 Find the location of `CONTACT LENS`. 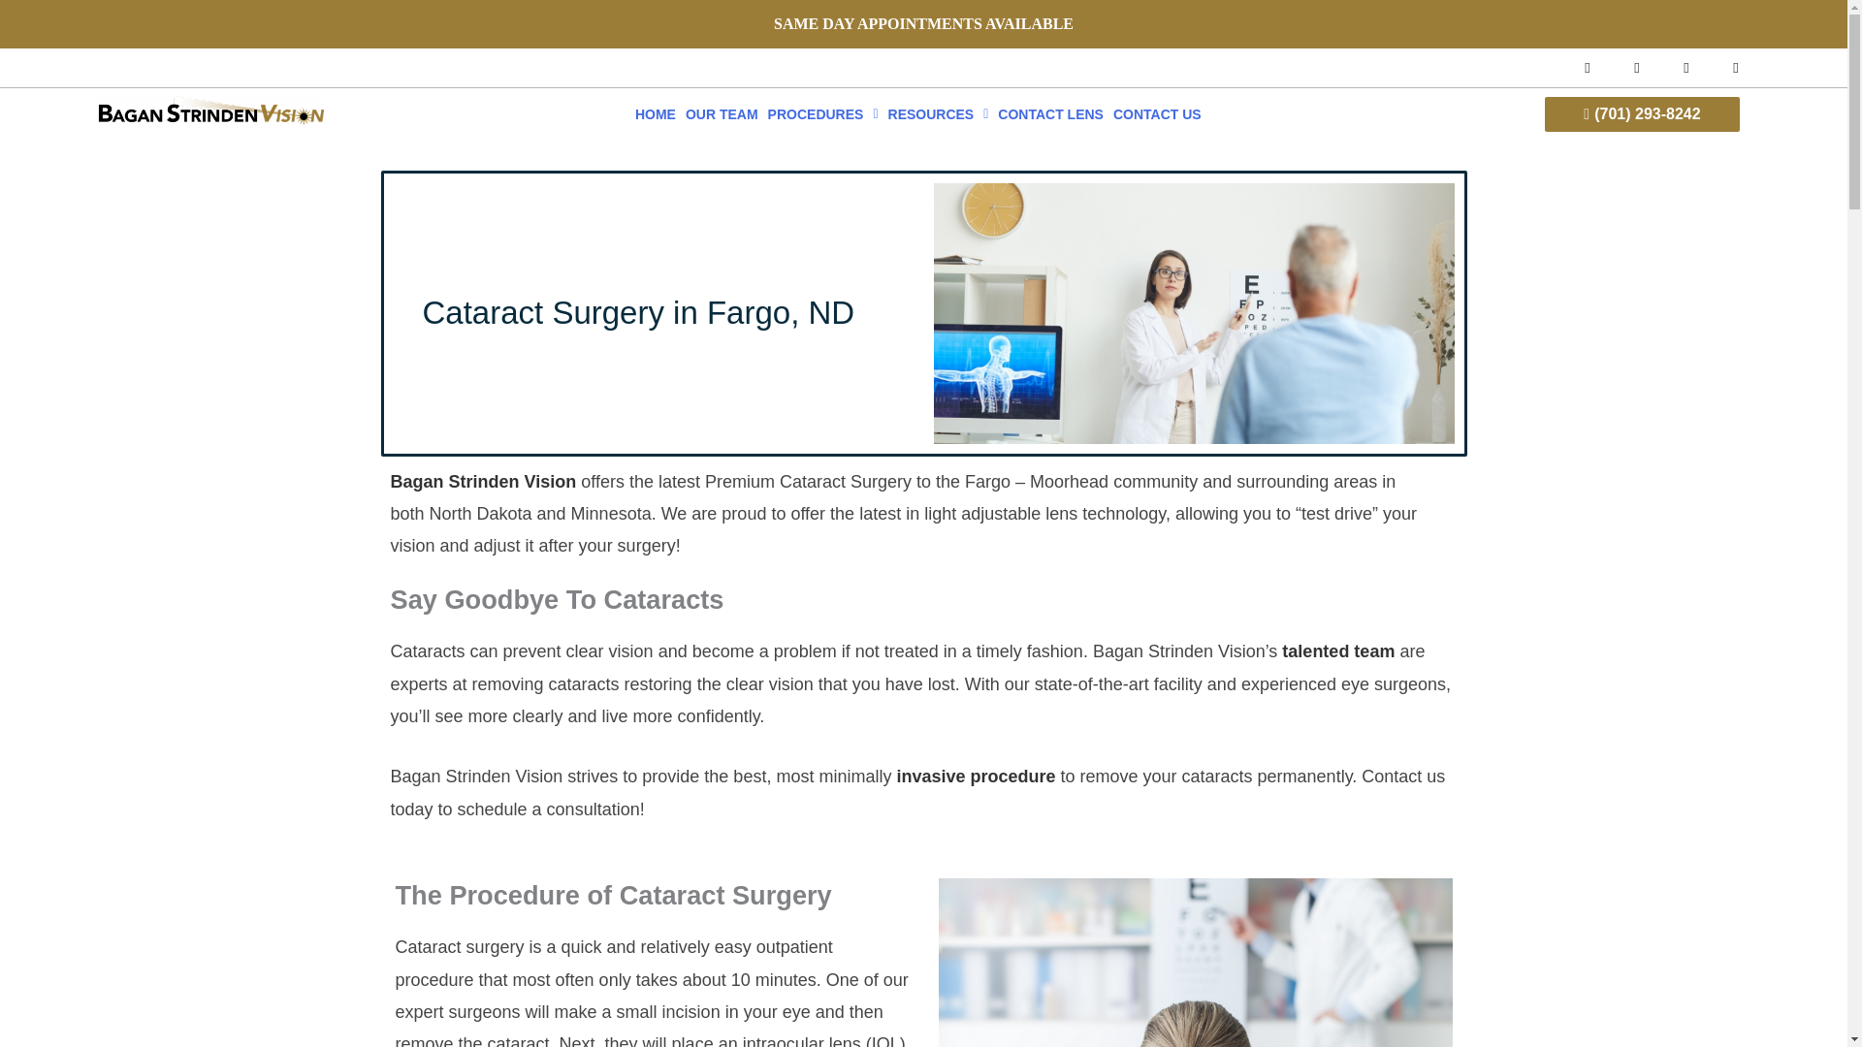

CONTACT LENS is located at coordinates (1049, 114).